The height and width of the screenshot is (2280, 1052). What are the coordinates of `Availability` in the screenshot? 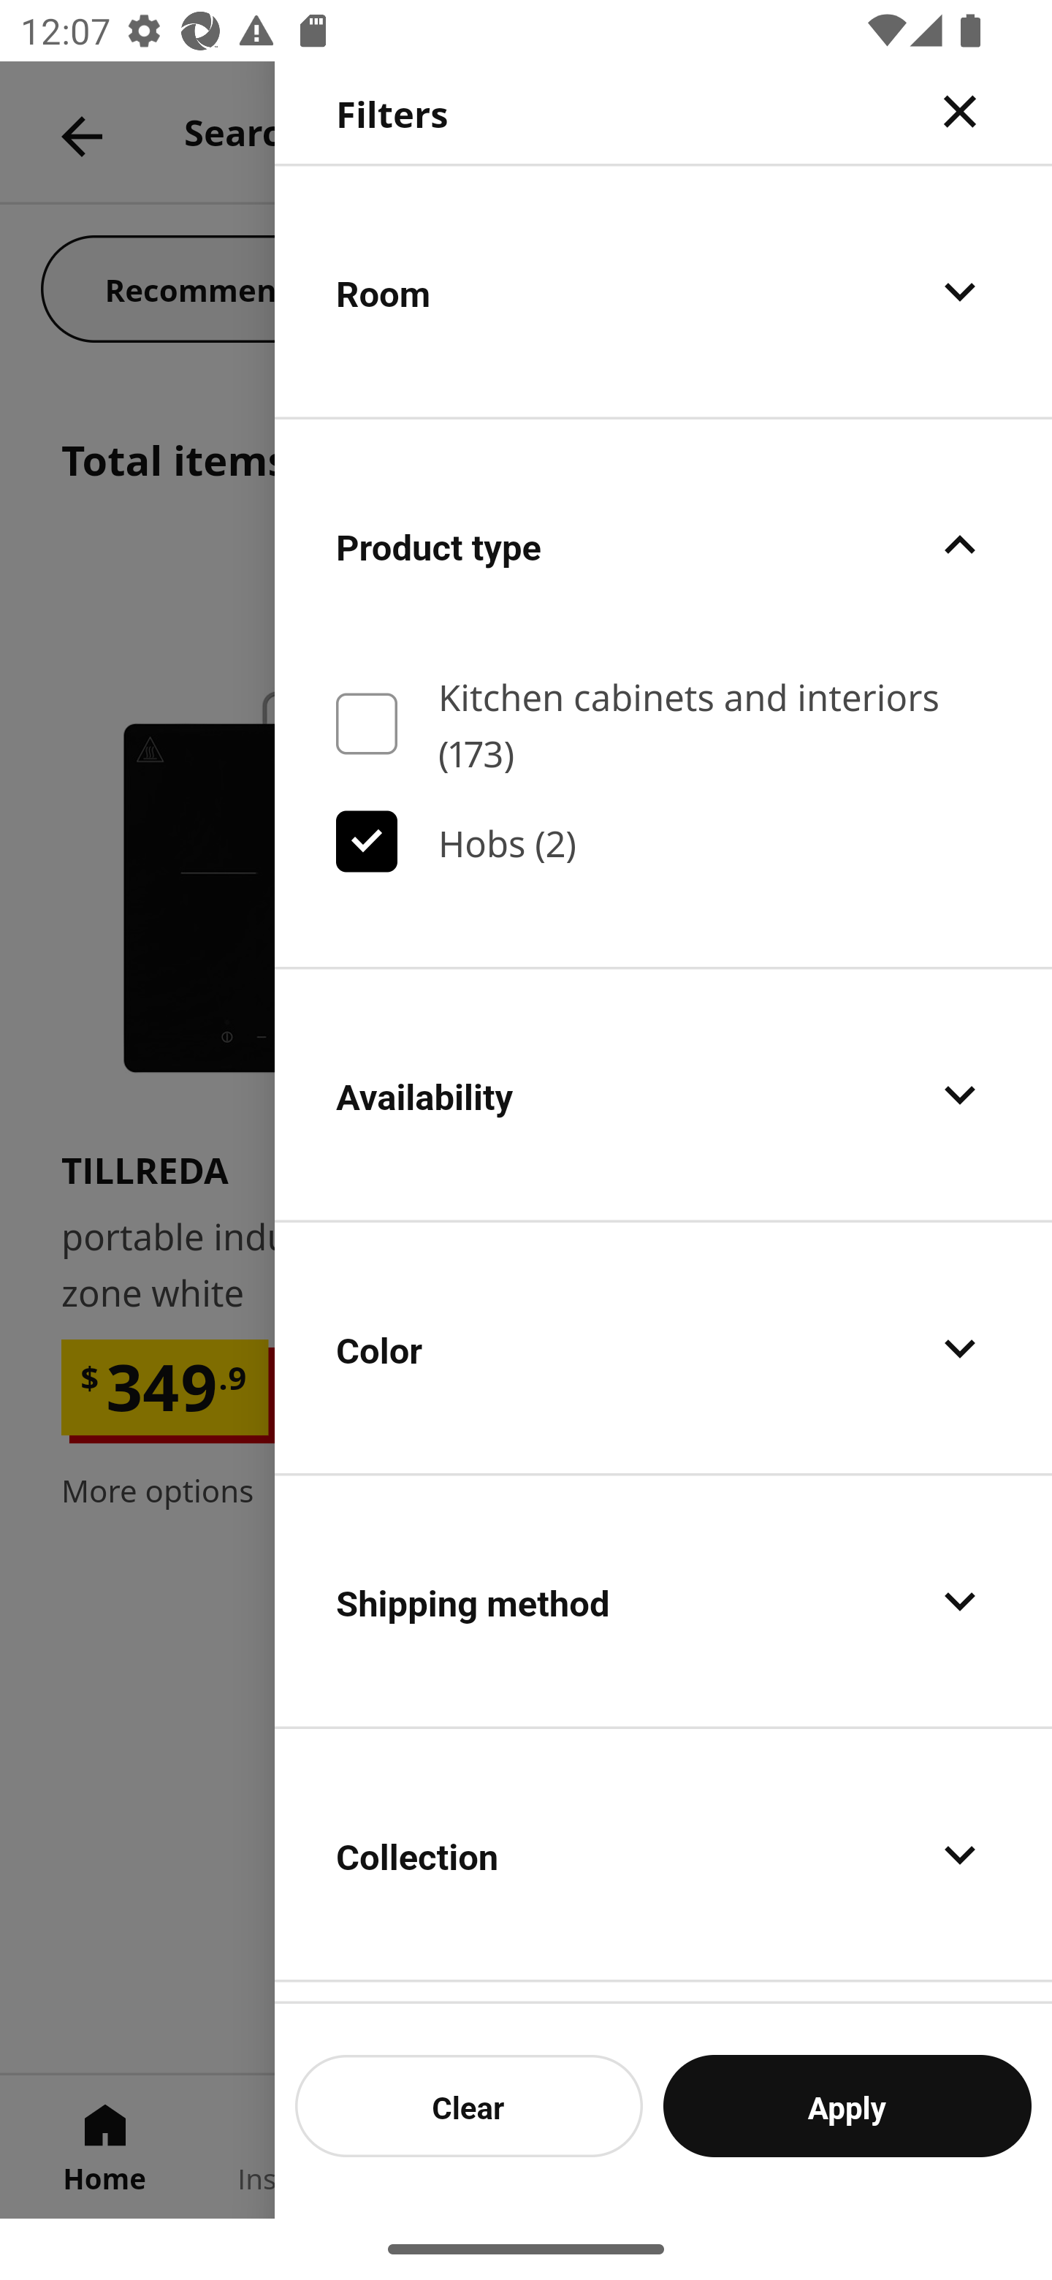 It's located at (663, 1095).